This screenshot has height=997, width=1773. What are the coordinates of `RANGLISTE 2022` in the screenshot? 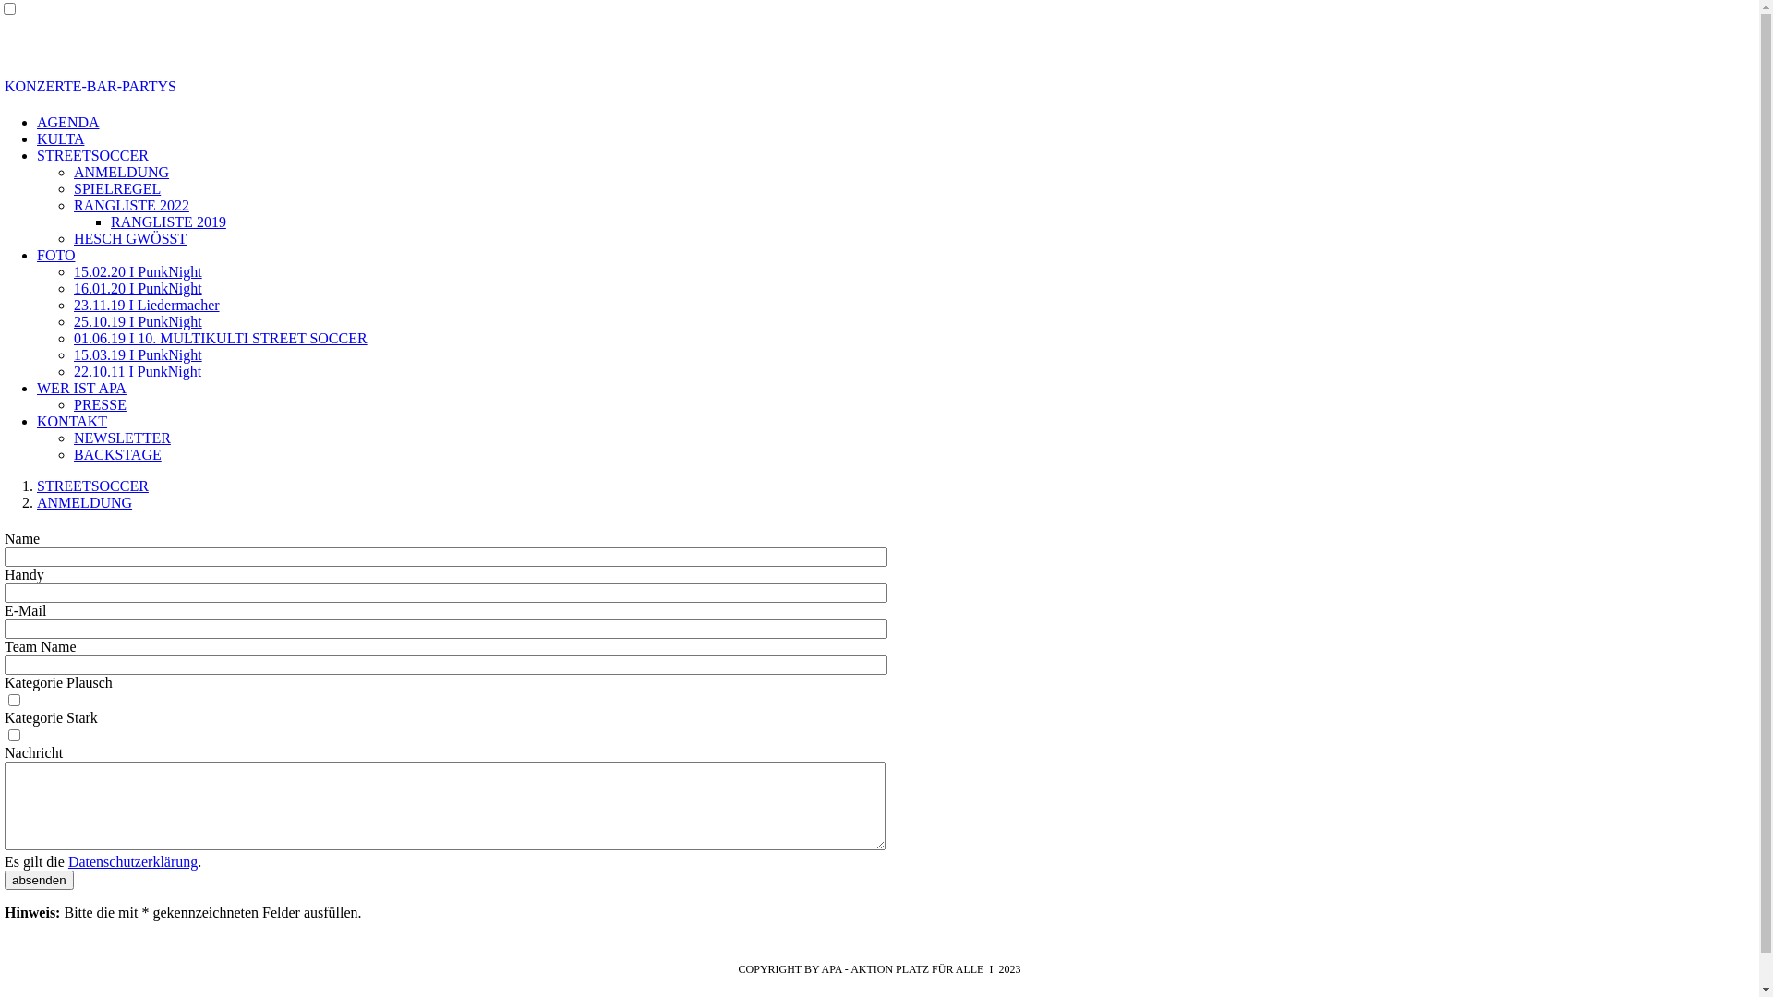 It's located at (131, 205).